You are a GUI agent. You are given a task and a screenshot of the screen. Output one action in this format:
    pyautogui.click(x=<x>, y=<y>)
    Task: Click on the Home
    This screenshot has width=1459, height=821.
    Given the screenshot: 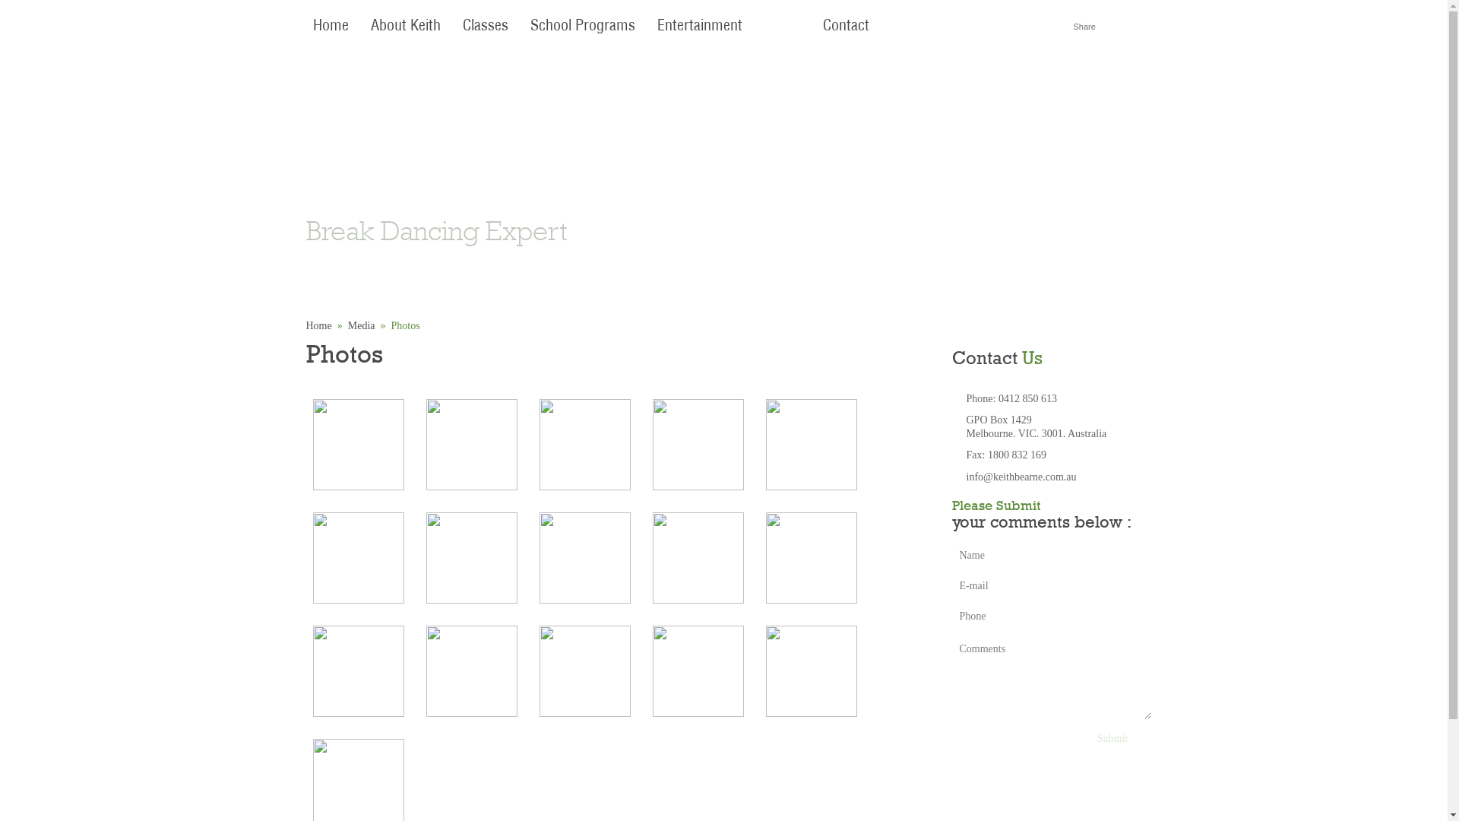 What is the action you would take?
    pyautogui.click(x=318, y=325)
    